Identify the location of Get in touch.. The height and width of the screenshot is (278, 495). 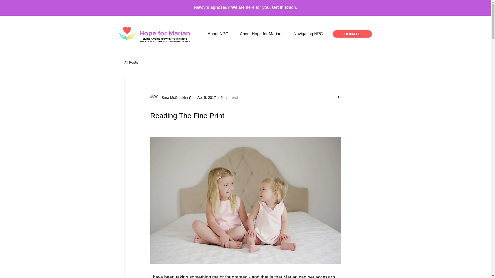
(285, 7).